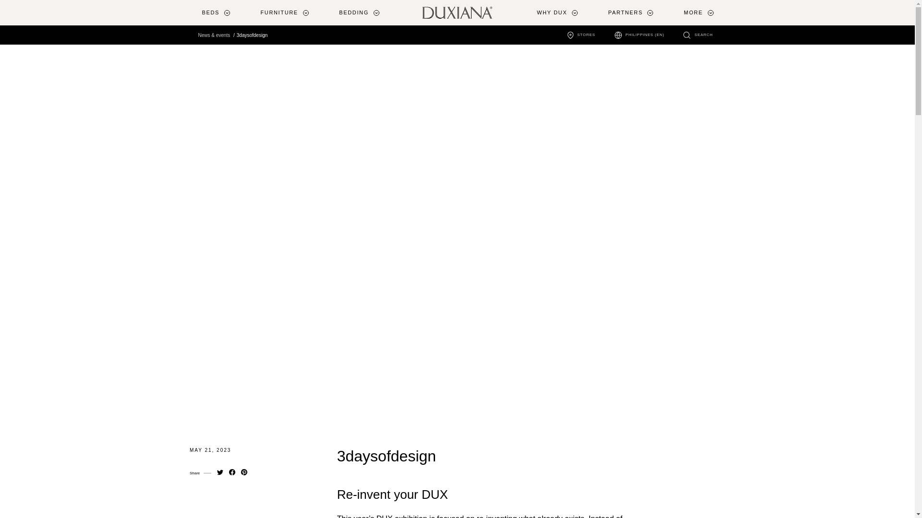 Image resolution: width=922 pixels, height=518 pixels. I want to click on BEDS, so click(215, 12).